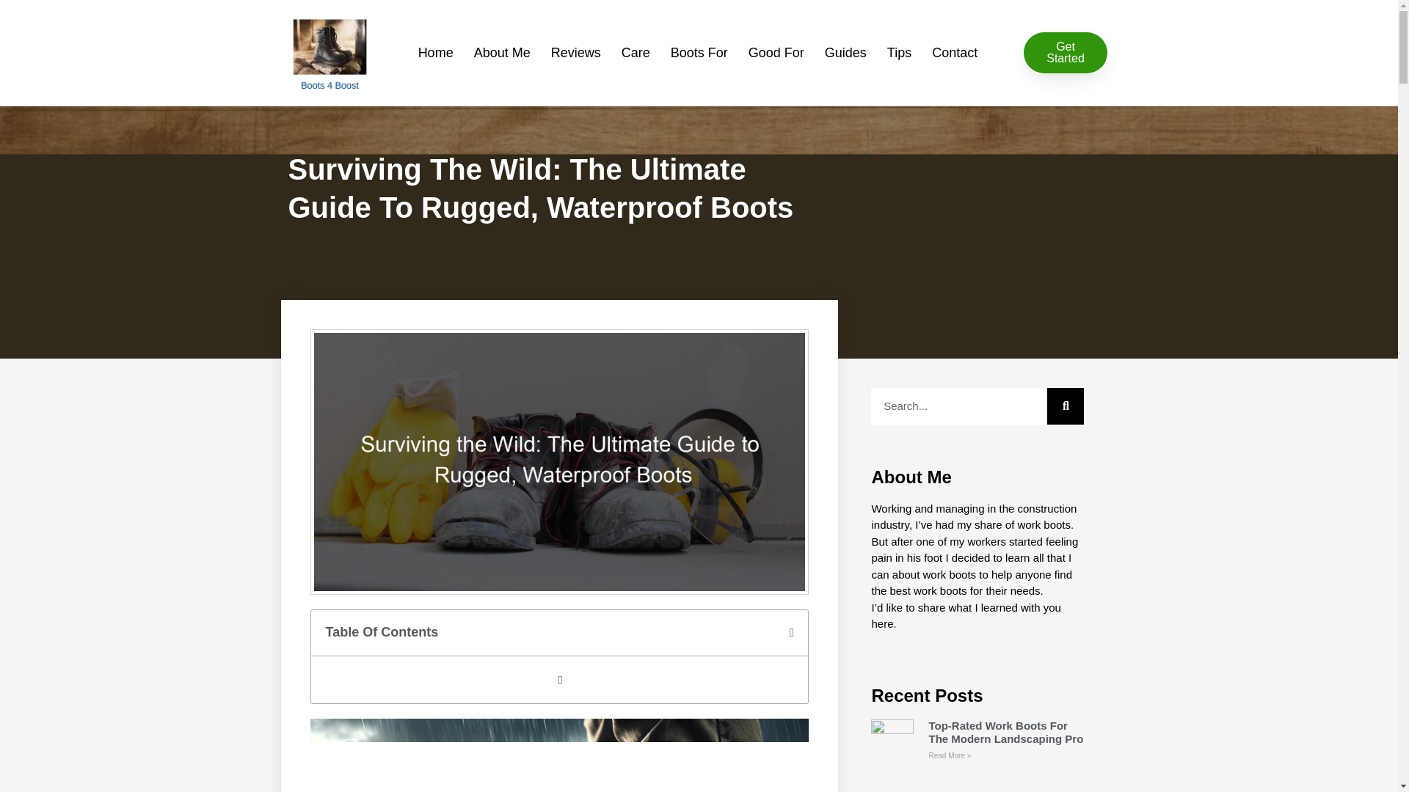 Image resolution: width=1409 pixels, height=792 pixels. I want to click on Boots For, so click(699, 53).